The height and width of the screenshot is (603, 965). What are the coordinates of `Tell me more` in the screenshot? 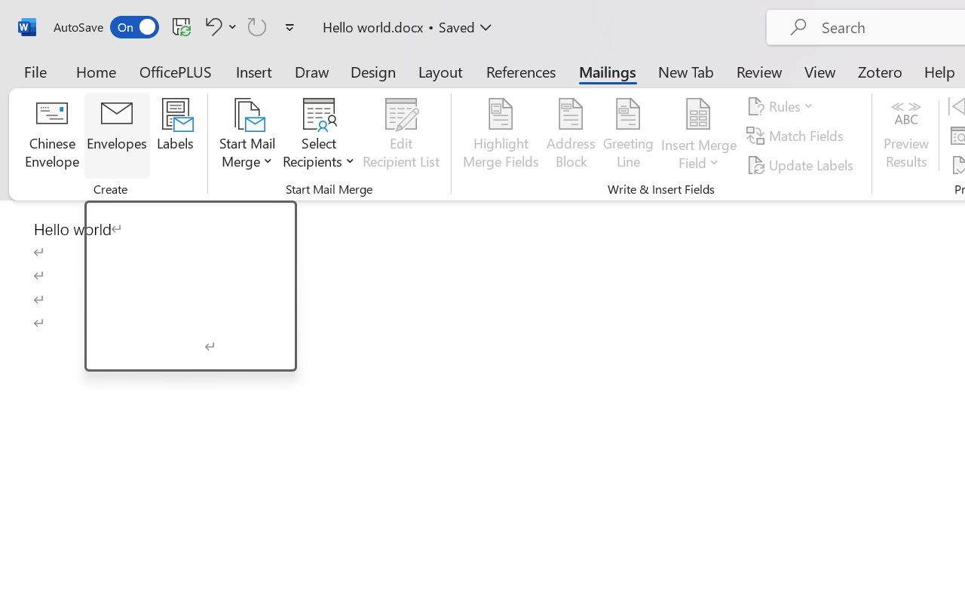 It's located at (207, 354).